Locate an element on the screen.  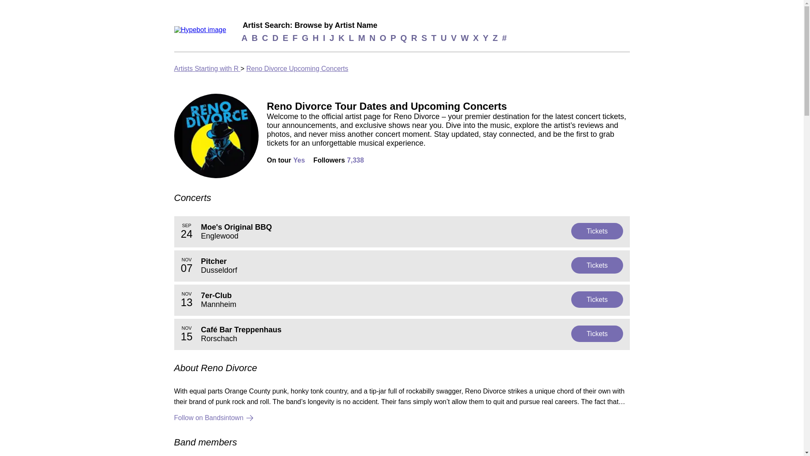
Reno Divorce Upcoming Concerts is located at coordinates (402, 300).